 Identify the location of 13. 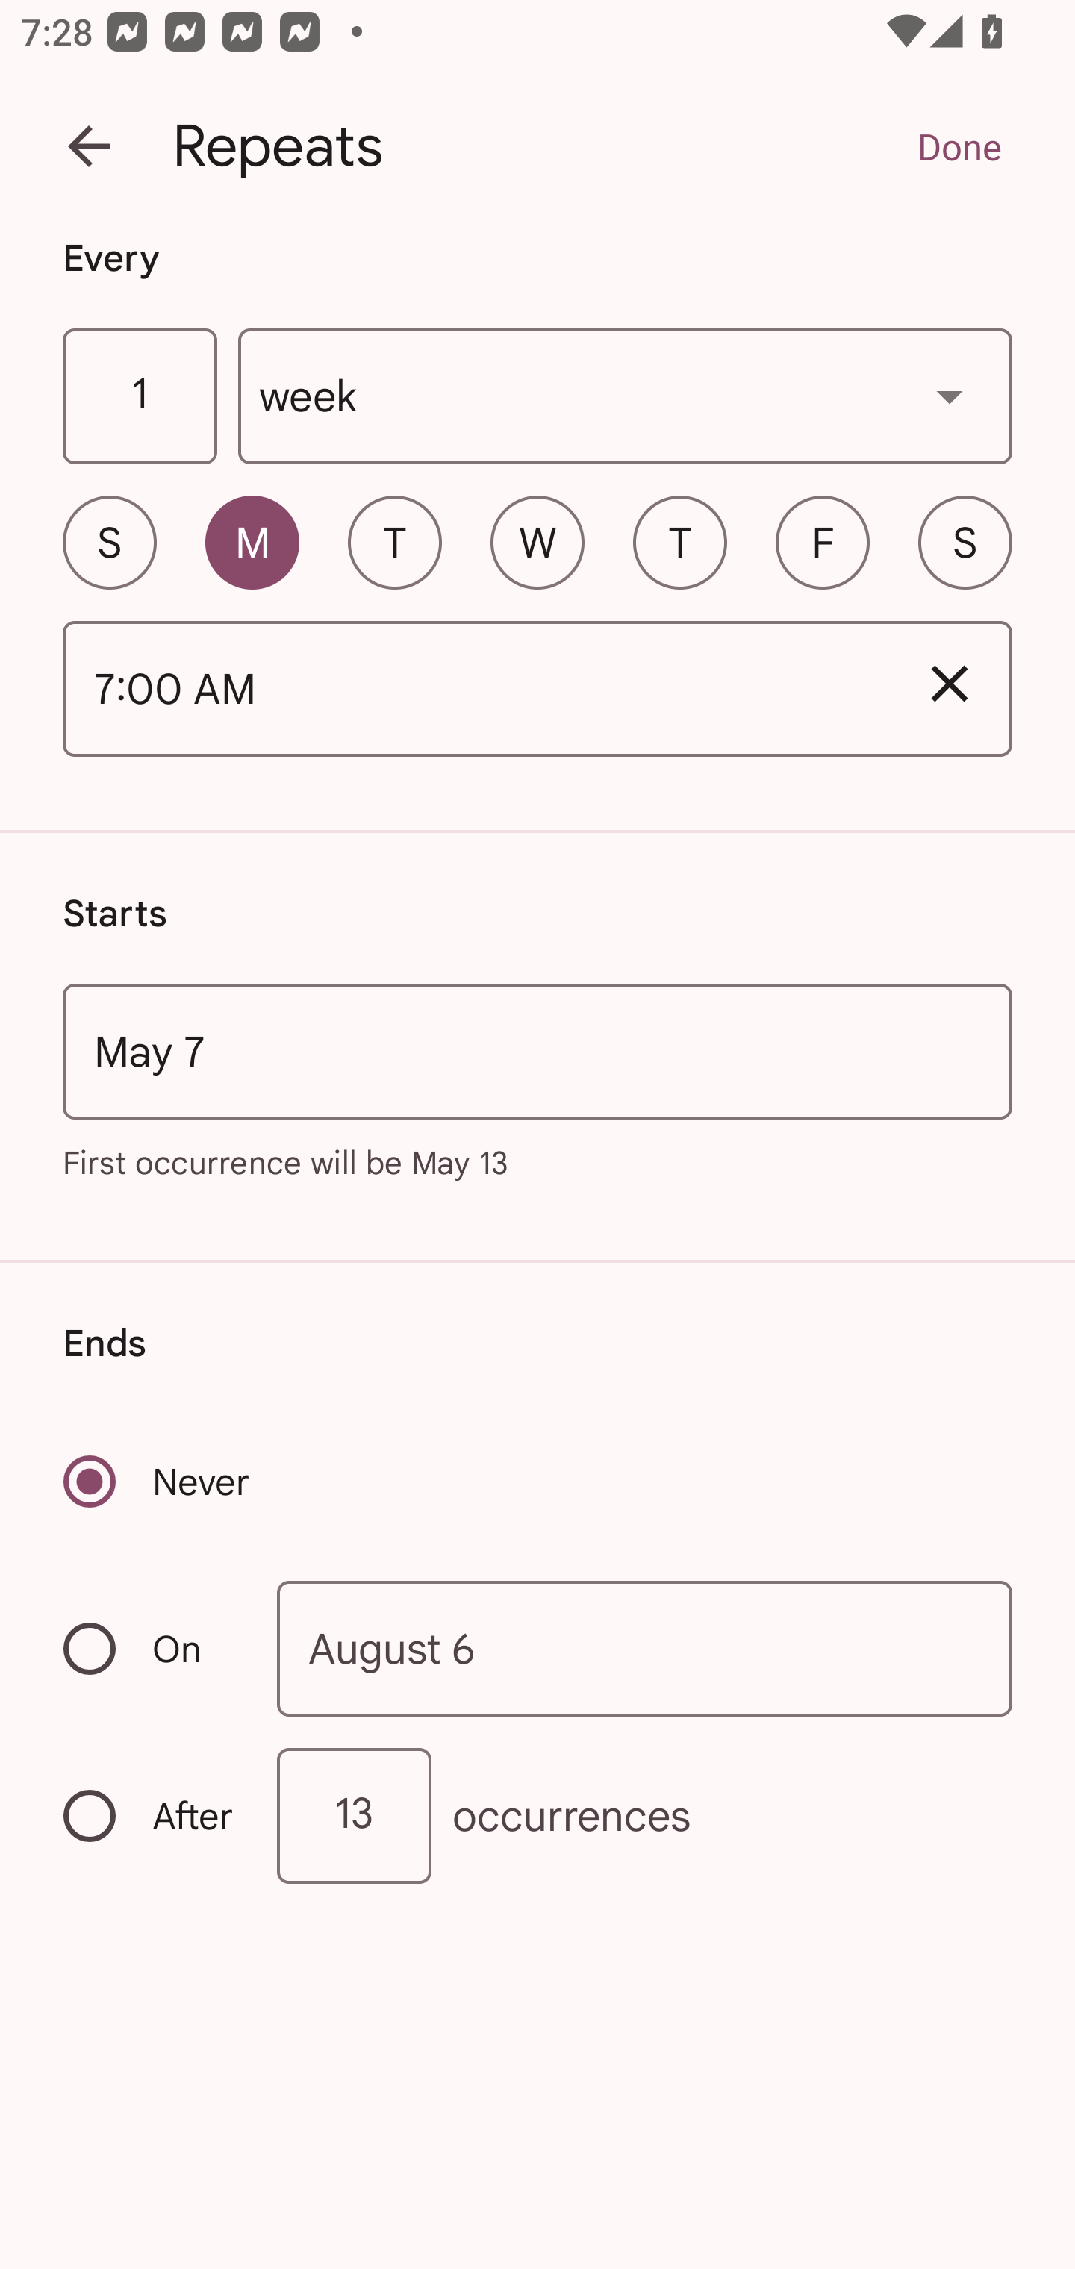
(354, 1815).